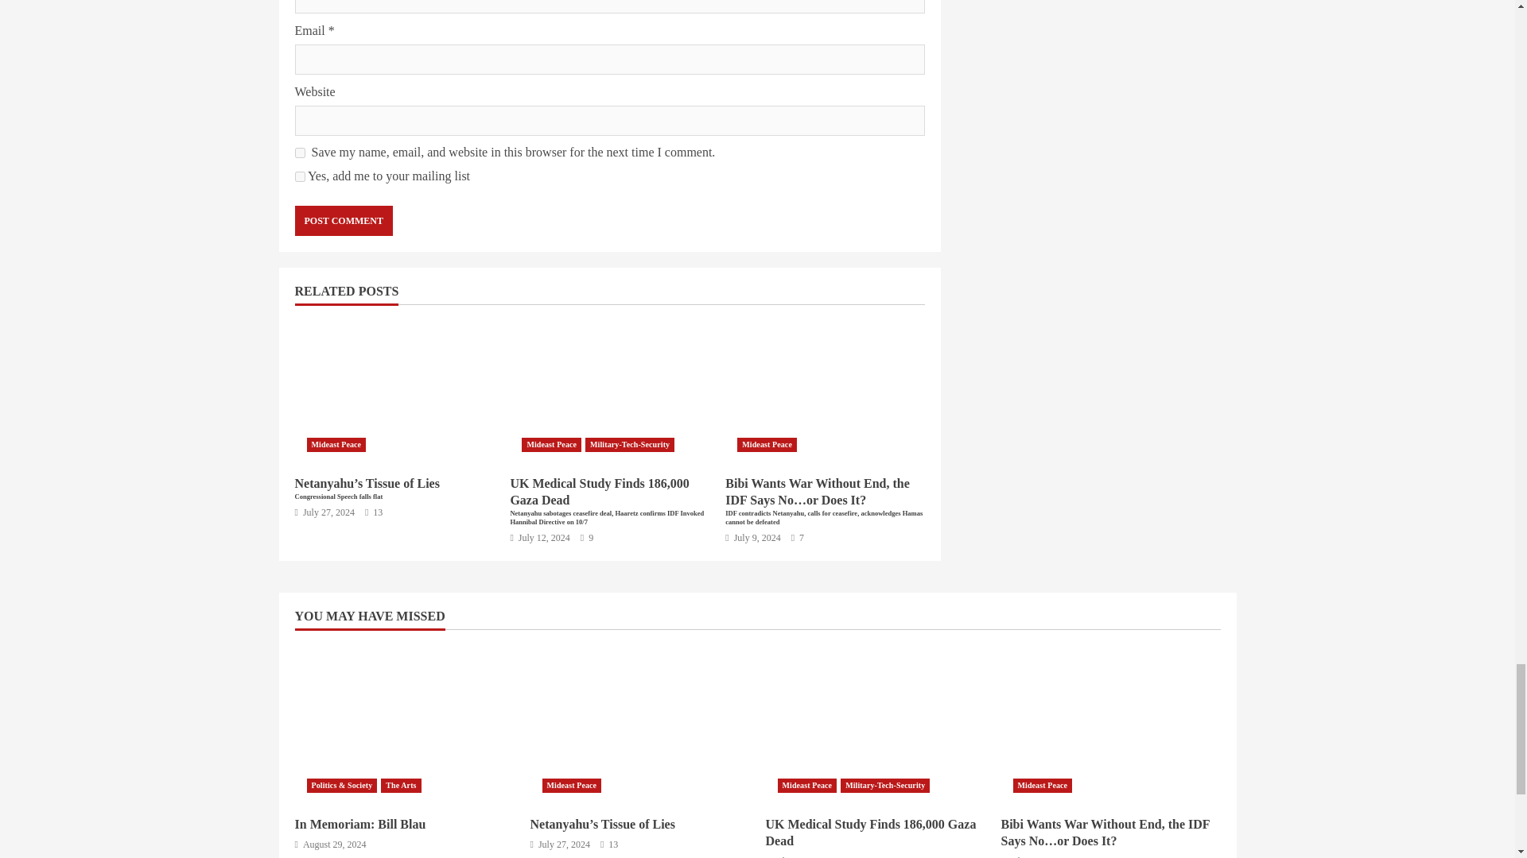  What do you see at coordinates (299, 153) in the screenshot?
I see `yes` at bounding box center [299, 153].